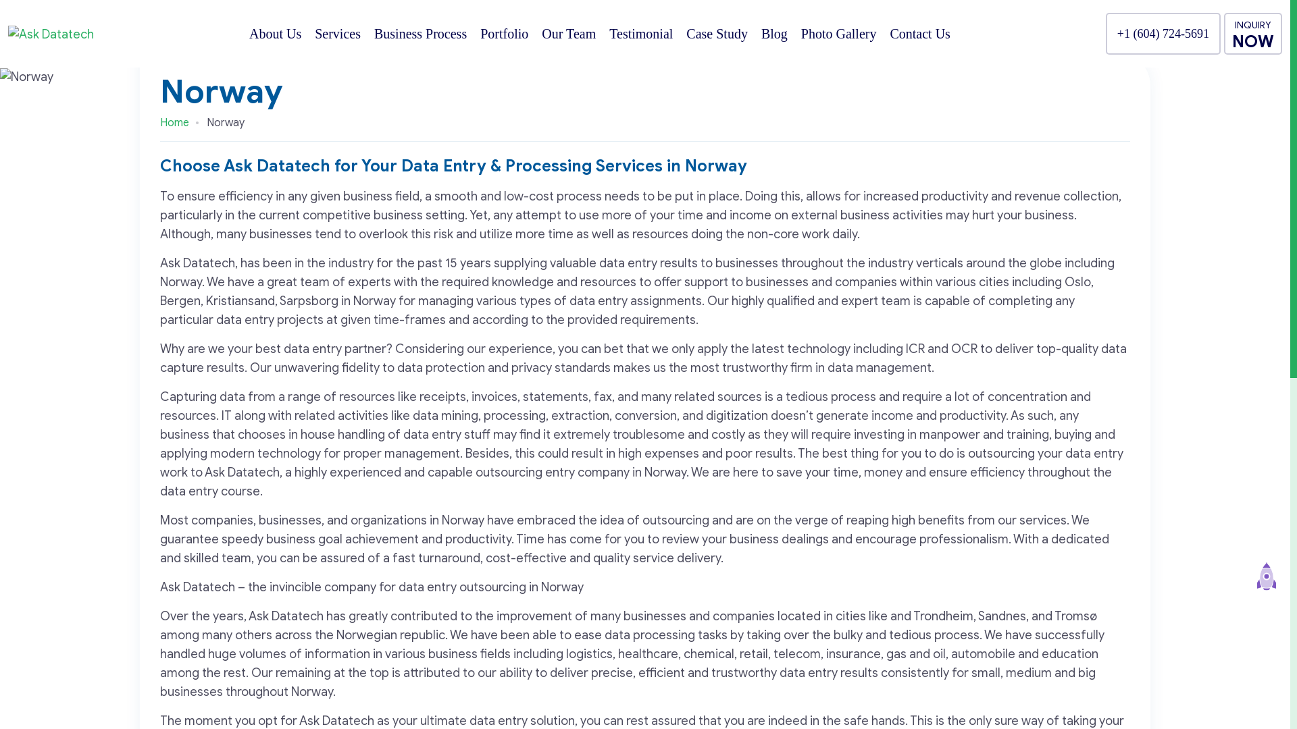 This screenshot has height=729, width=1297. I want to click on Contact Us, so click(920, 34).